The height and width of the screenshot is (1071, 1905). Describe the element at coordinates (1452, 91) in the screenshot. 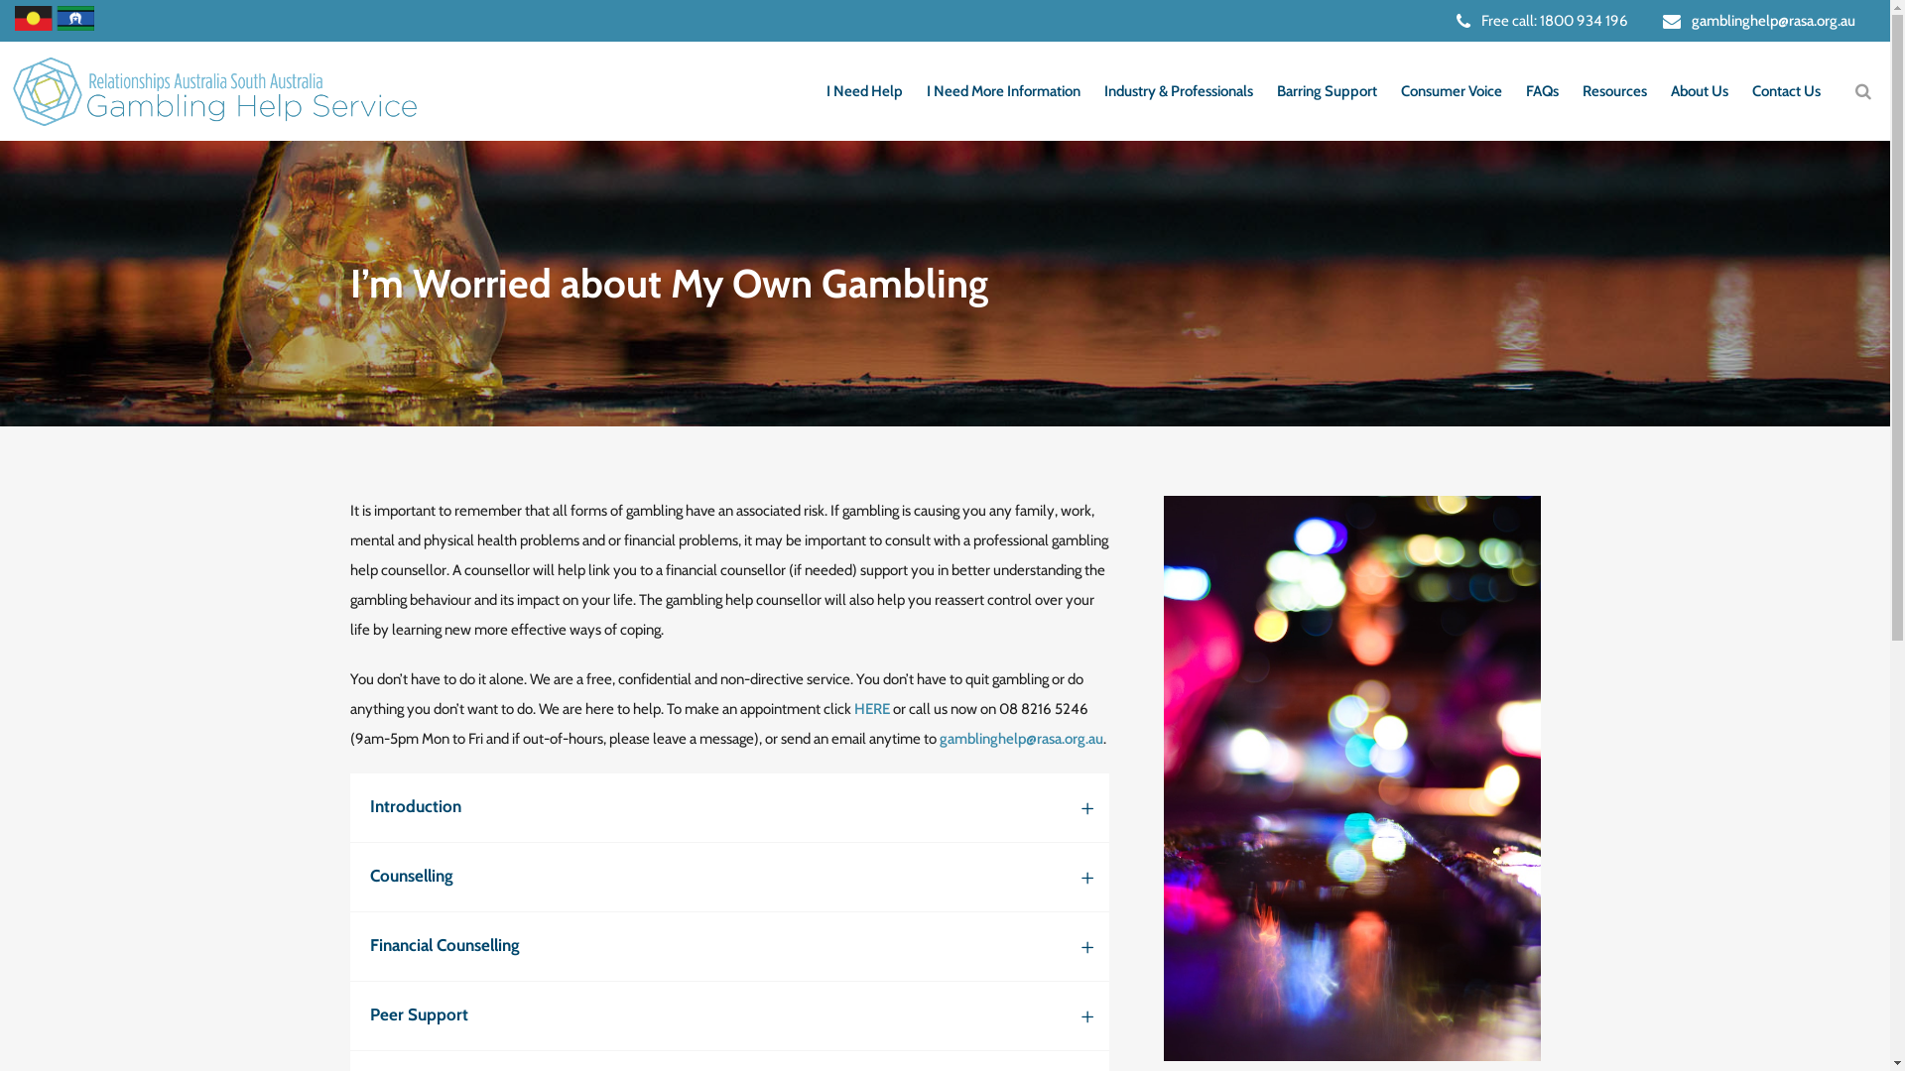

I see `Consumer Voice` at that location.